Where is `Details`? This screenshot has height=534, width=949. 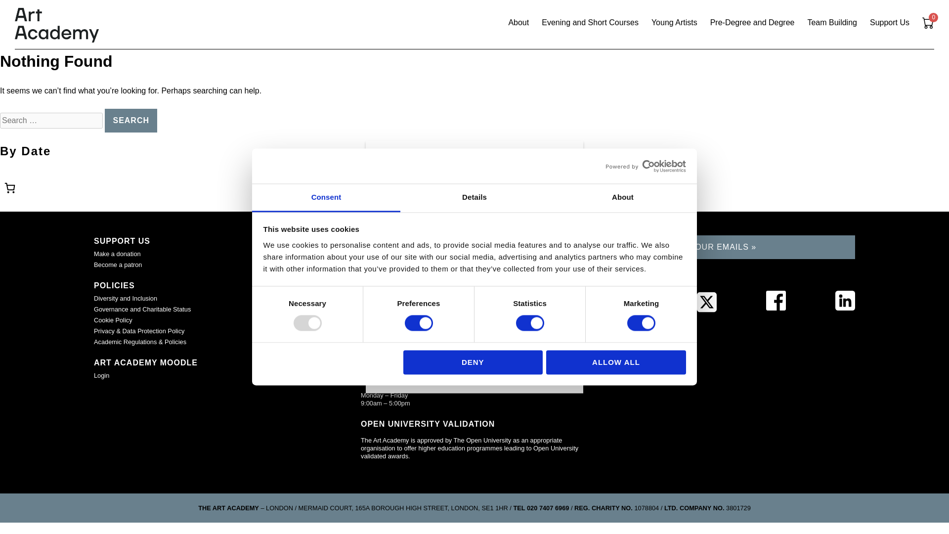
Details is located at coordinates (474, 198).